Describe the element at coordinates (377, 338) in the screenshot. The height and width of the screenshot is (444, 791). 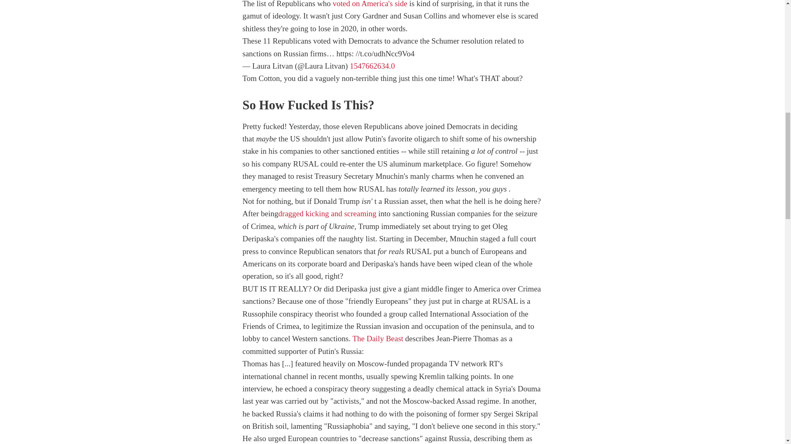
I see `The Daily Beast` at that location.